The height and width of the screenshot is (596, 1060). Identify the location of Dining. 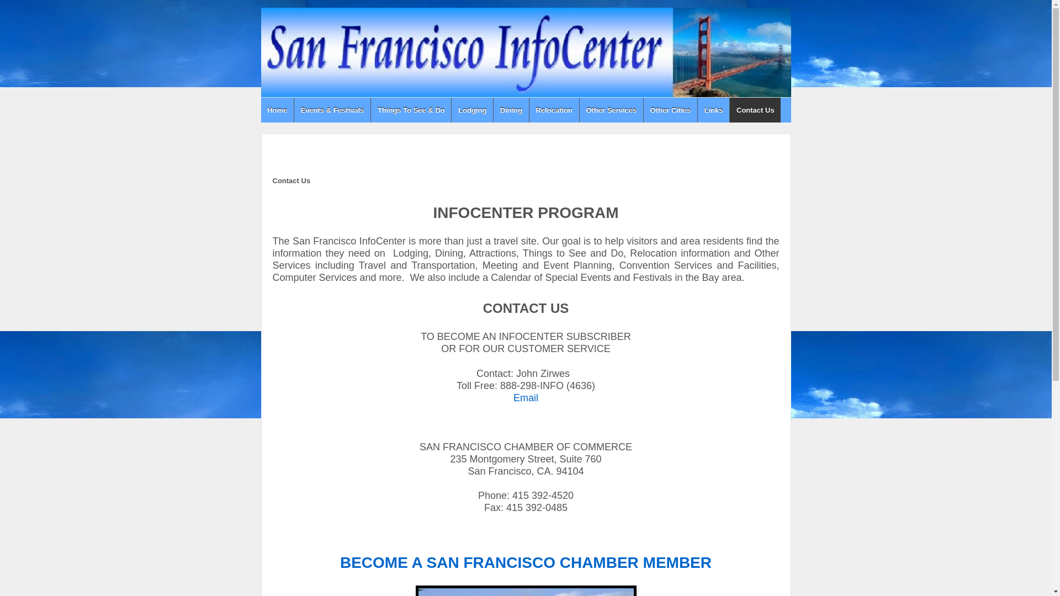
(511, 110).